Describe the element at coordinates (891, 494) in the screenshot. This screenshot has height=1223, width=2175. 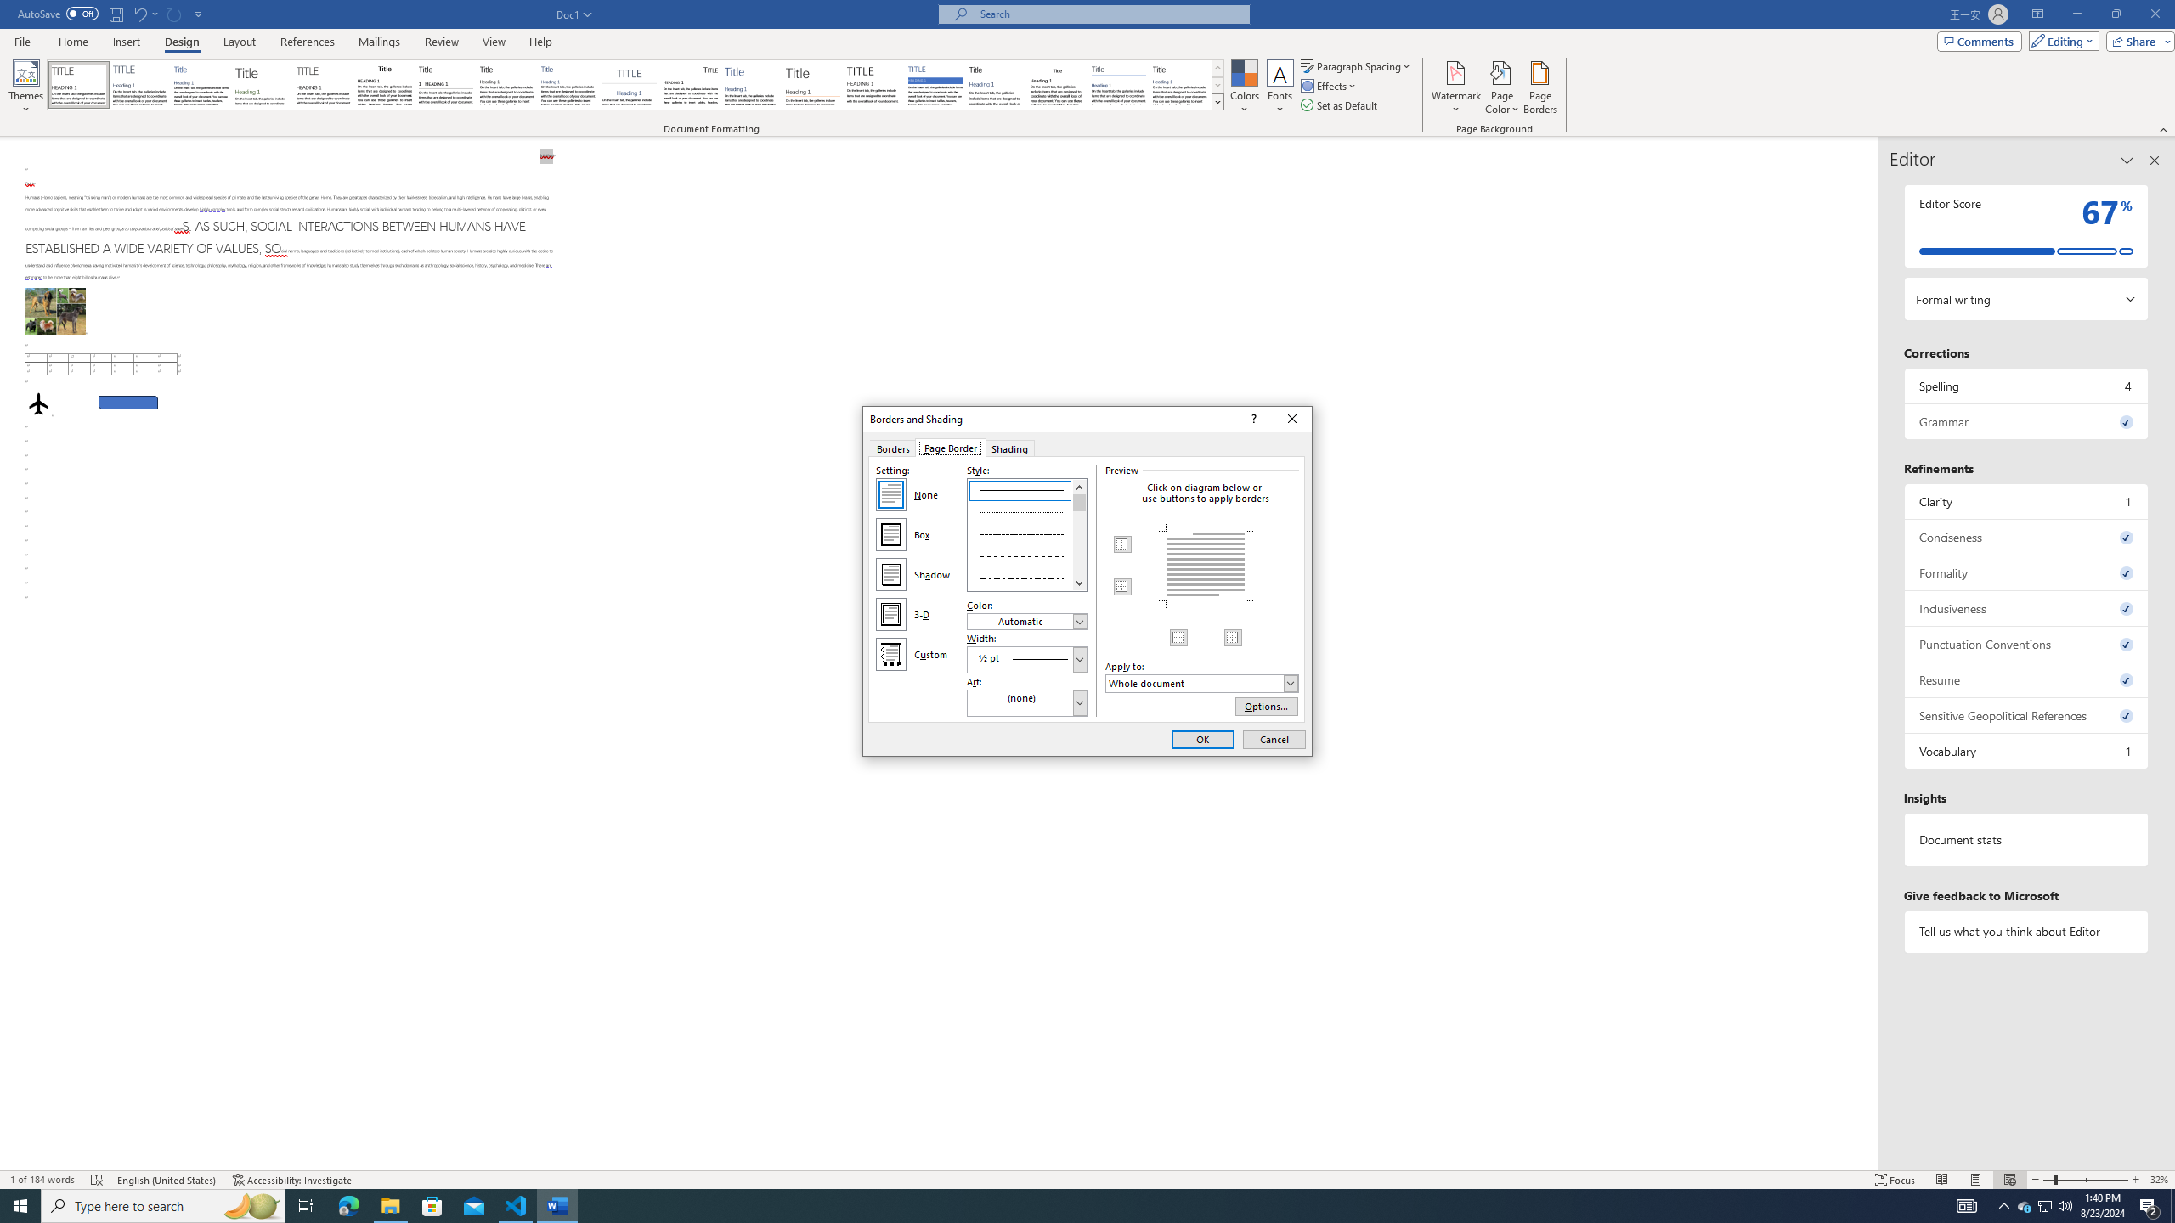
I see `None` at that location.